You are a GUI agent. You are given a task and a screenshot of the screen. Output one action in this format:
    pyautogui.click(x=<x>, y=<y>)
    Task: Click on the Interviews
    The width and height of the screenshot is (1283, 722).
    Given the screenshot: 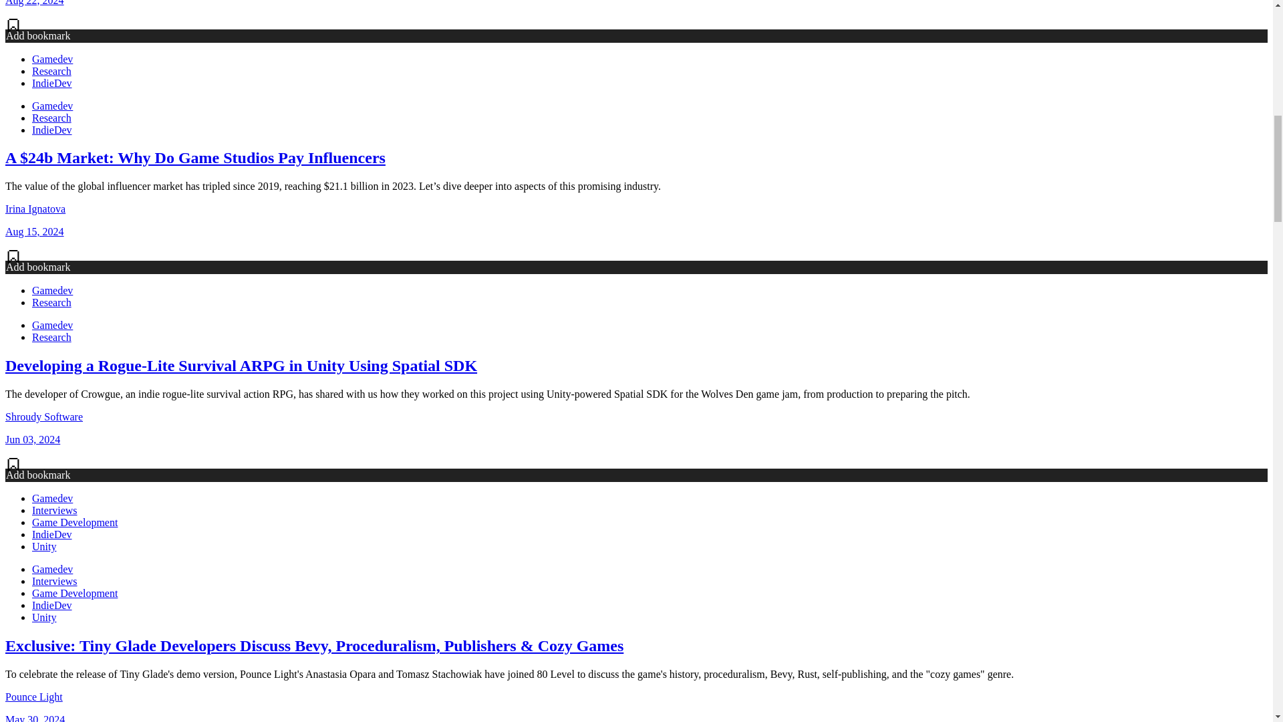 What is the action you would take?
    pyautogui.click(x=55, y=581)
    